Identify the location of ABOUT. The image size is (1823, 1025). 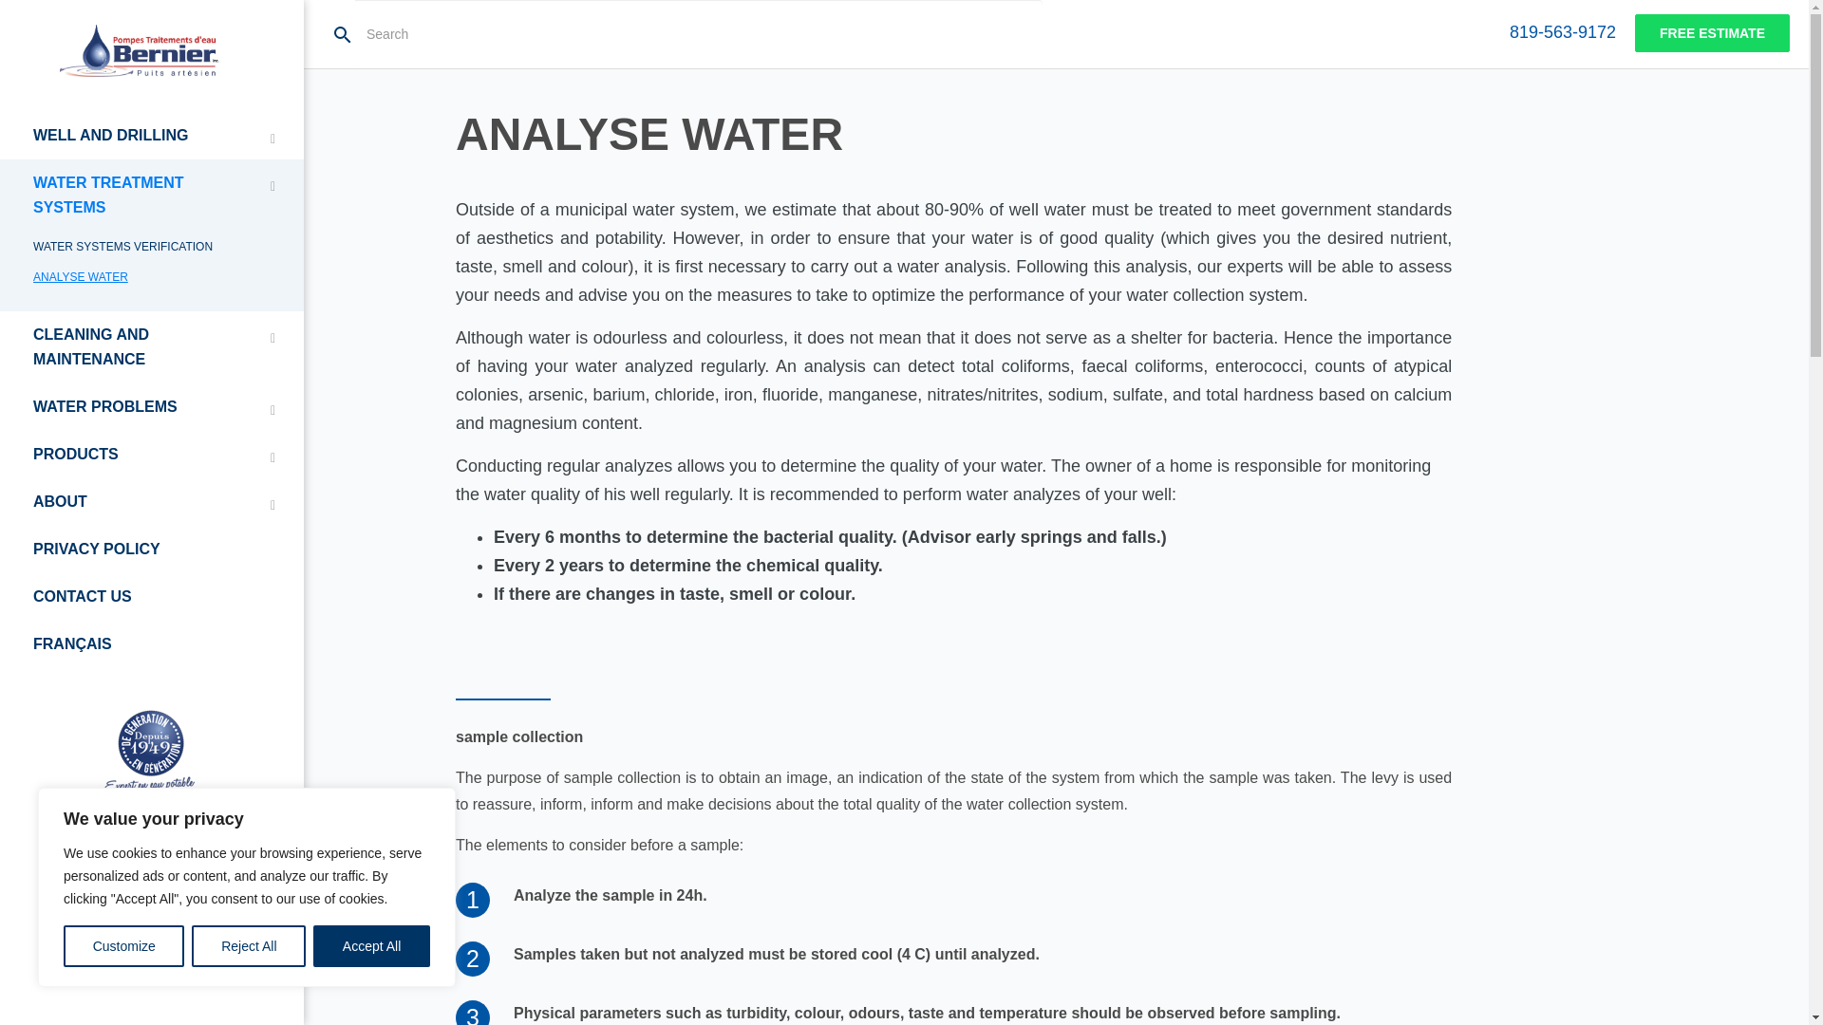
(152, 502).